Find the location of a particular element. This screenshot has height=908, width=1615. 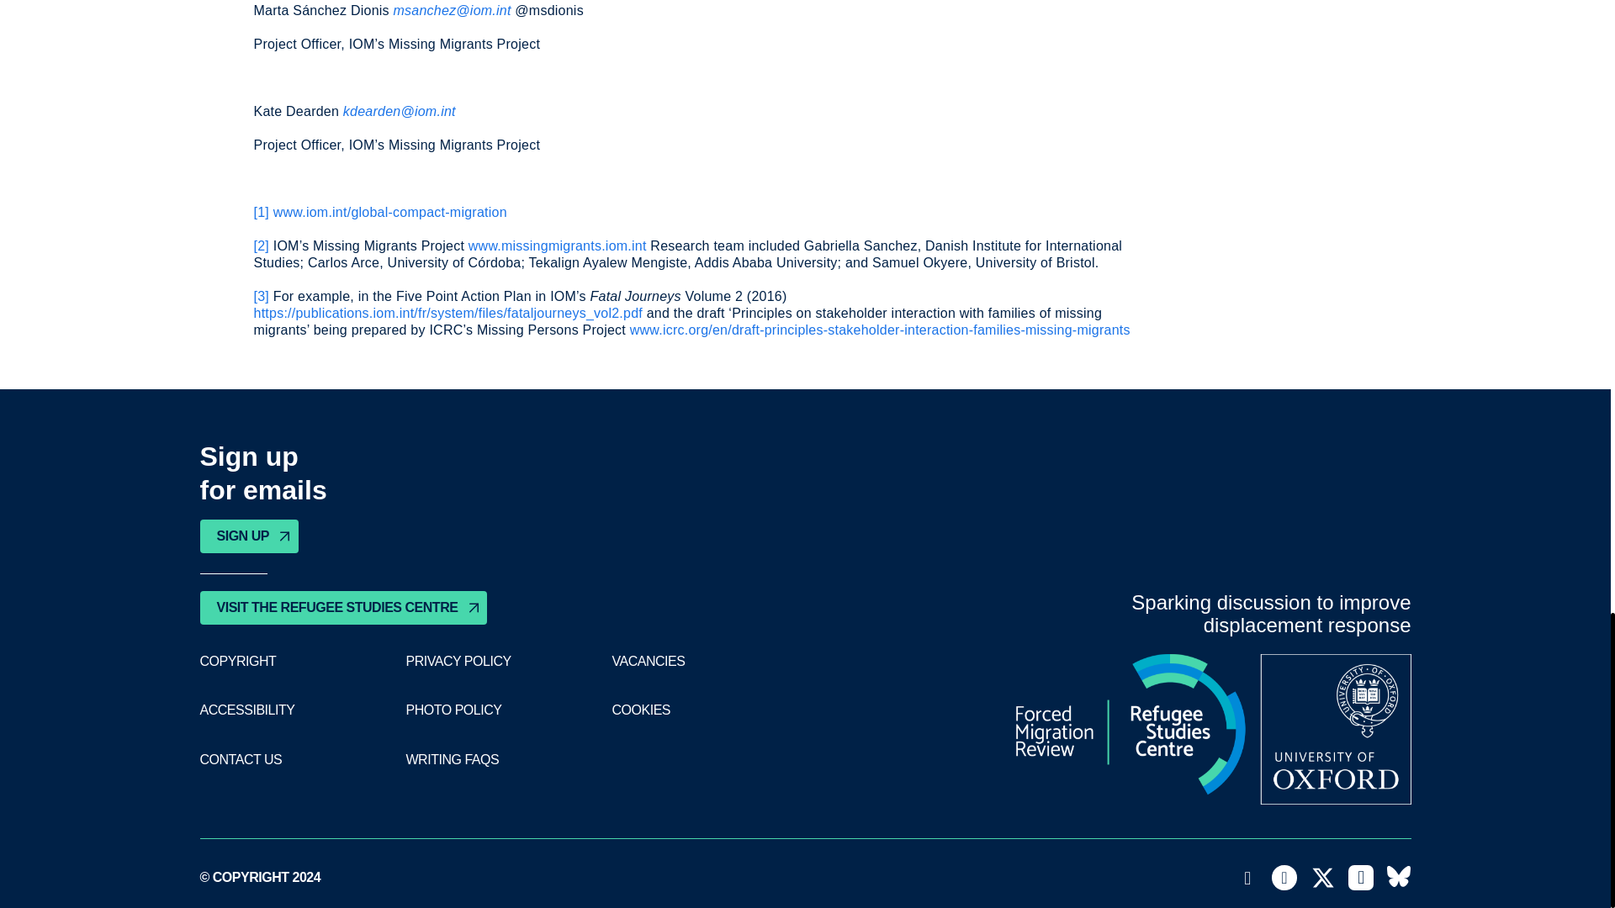

CONTACT US is located at coordinates (241, 760).